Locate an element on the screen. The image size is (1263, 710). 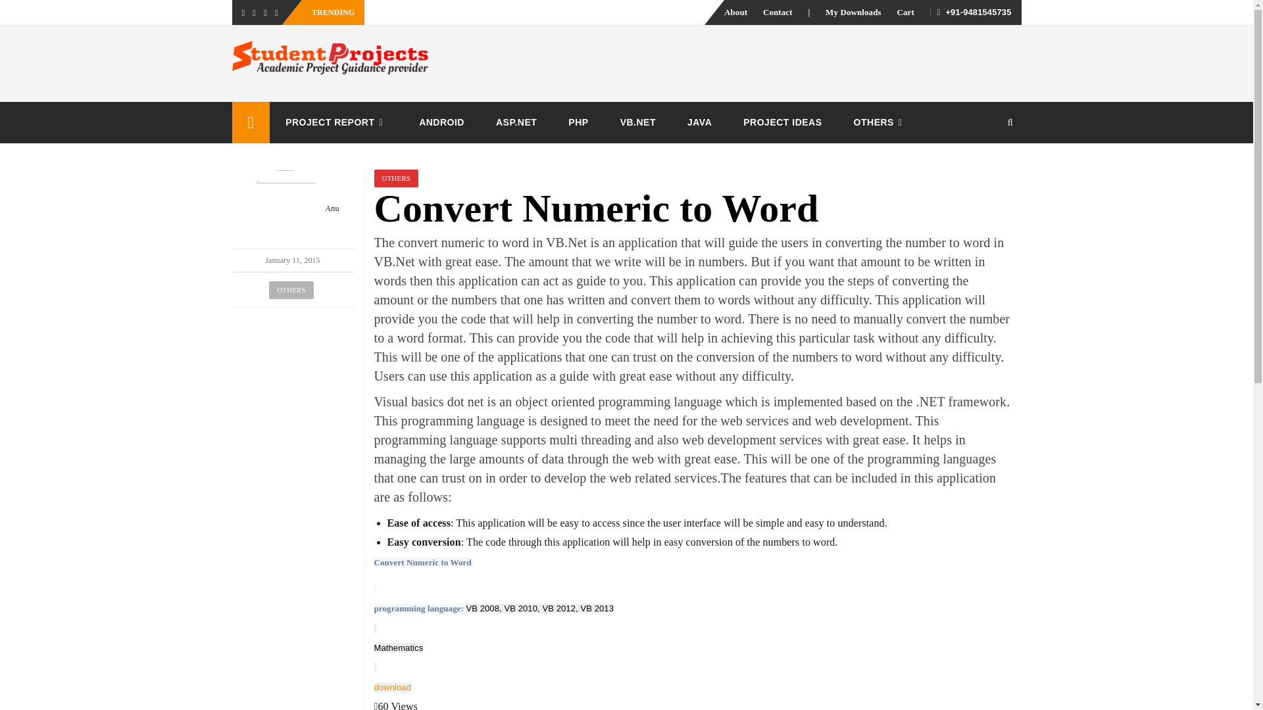
Cart is located at coordinates (905, 12).